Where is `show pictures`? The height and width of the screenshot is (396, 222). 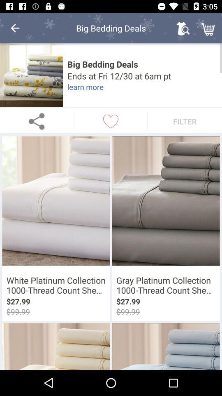
show pictures is located at coordinates (31, 75).